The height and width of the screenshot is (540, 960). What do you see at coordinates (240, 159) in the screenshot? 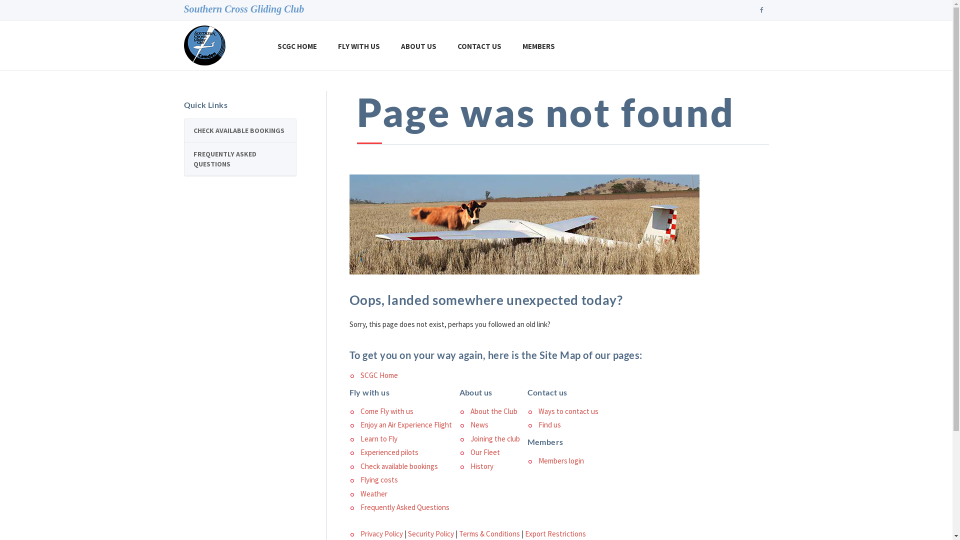
I see `FREQUENTLY ASKED QUESTIONS` at bounding box center [240, 159].